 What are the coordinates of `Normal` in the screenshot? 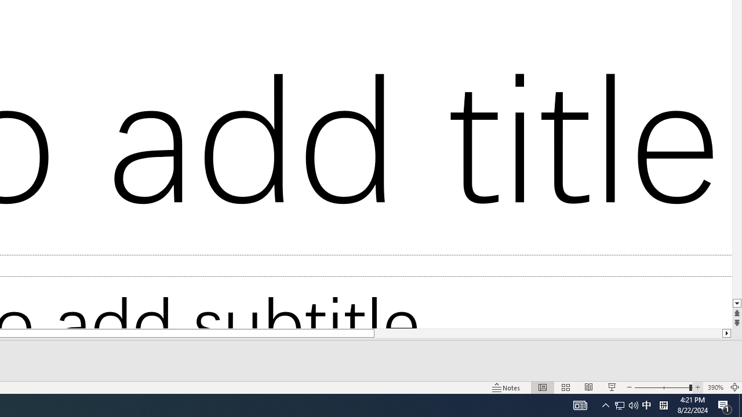 It's located at (543, 387).